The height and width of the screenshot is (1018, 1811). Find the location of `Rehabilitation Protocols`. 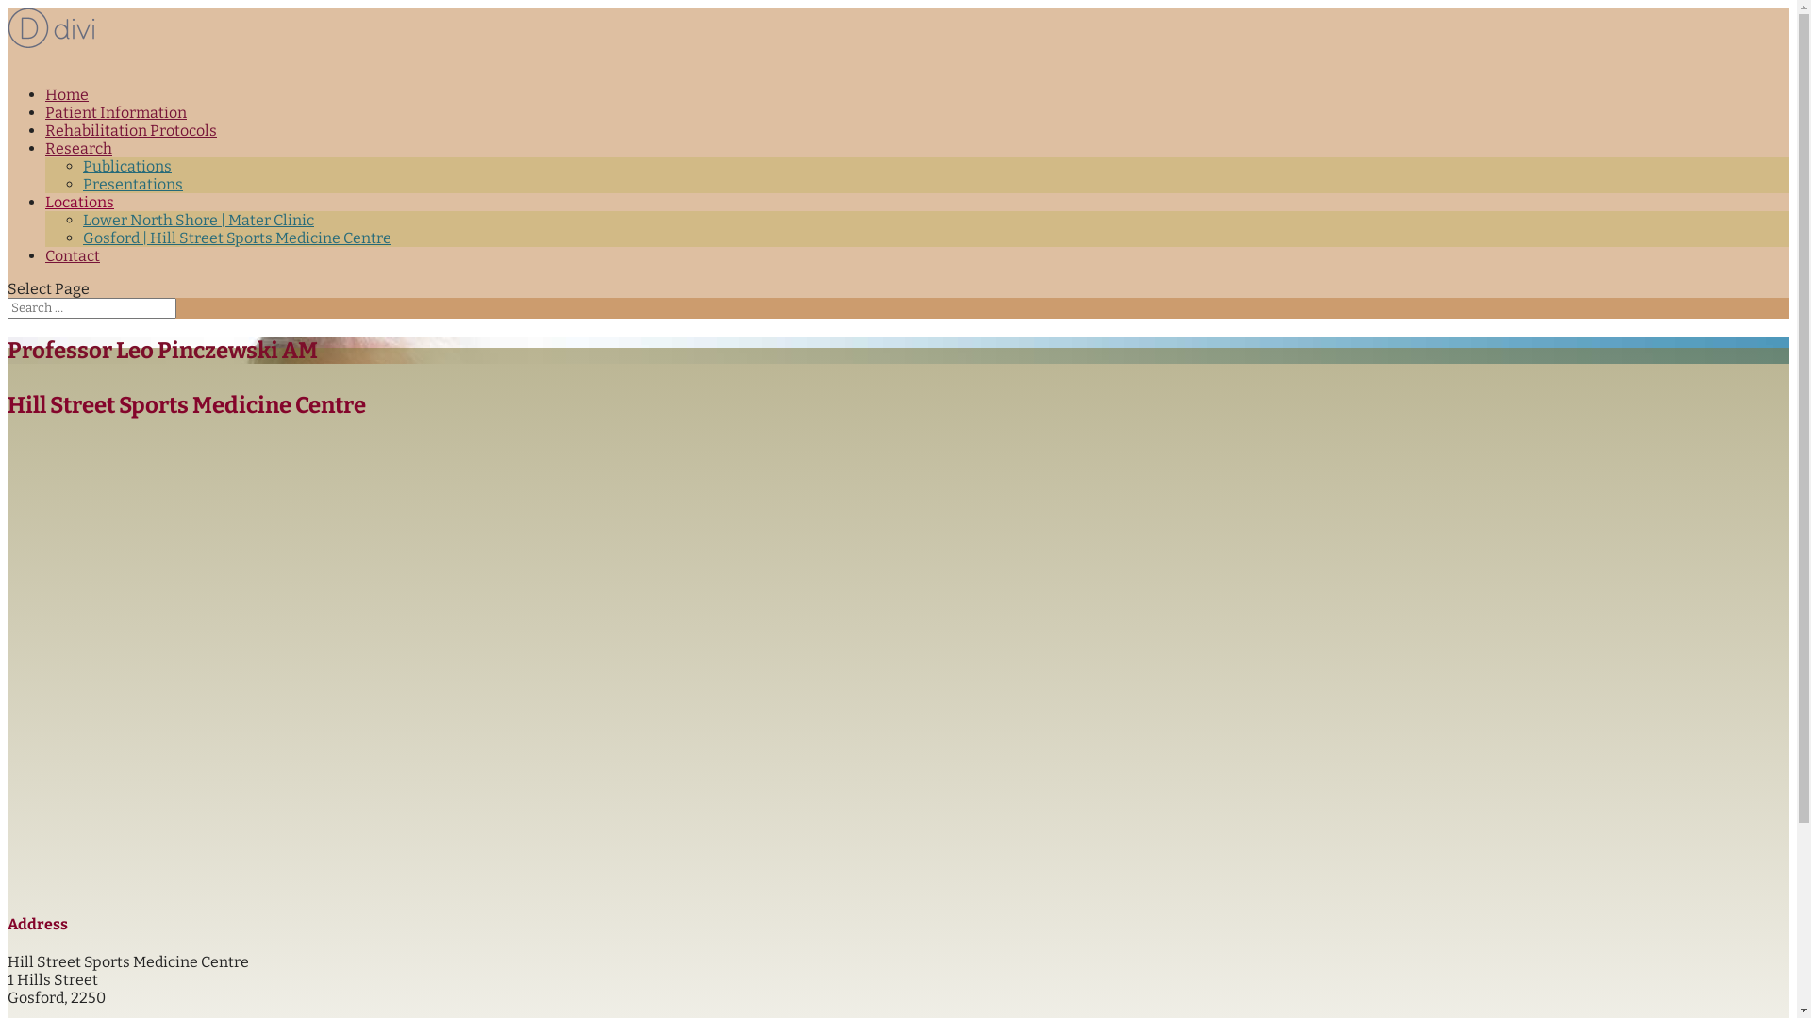

Rehabilitation Protocols is located at coordinates (131, 140).